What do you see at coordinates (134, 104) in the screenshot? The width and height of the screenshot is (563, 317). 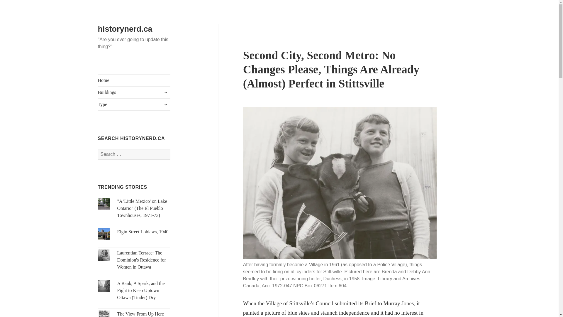 I see `Type` at bounding box center [134, 104].